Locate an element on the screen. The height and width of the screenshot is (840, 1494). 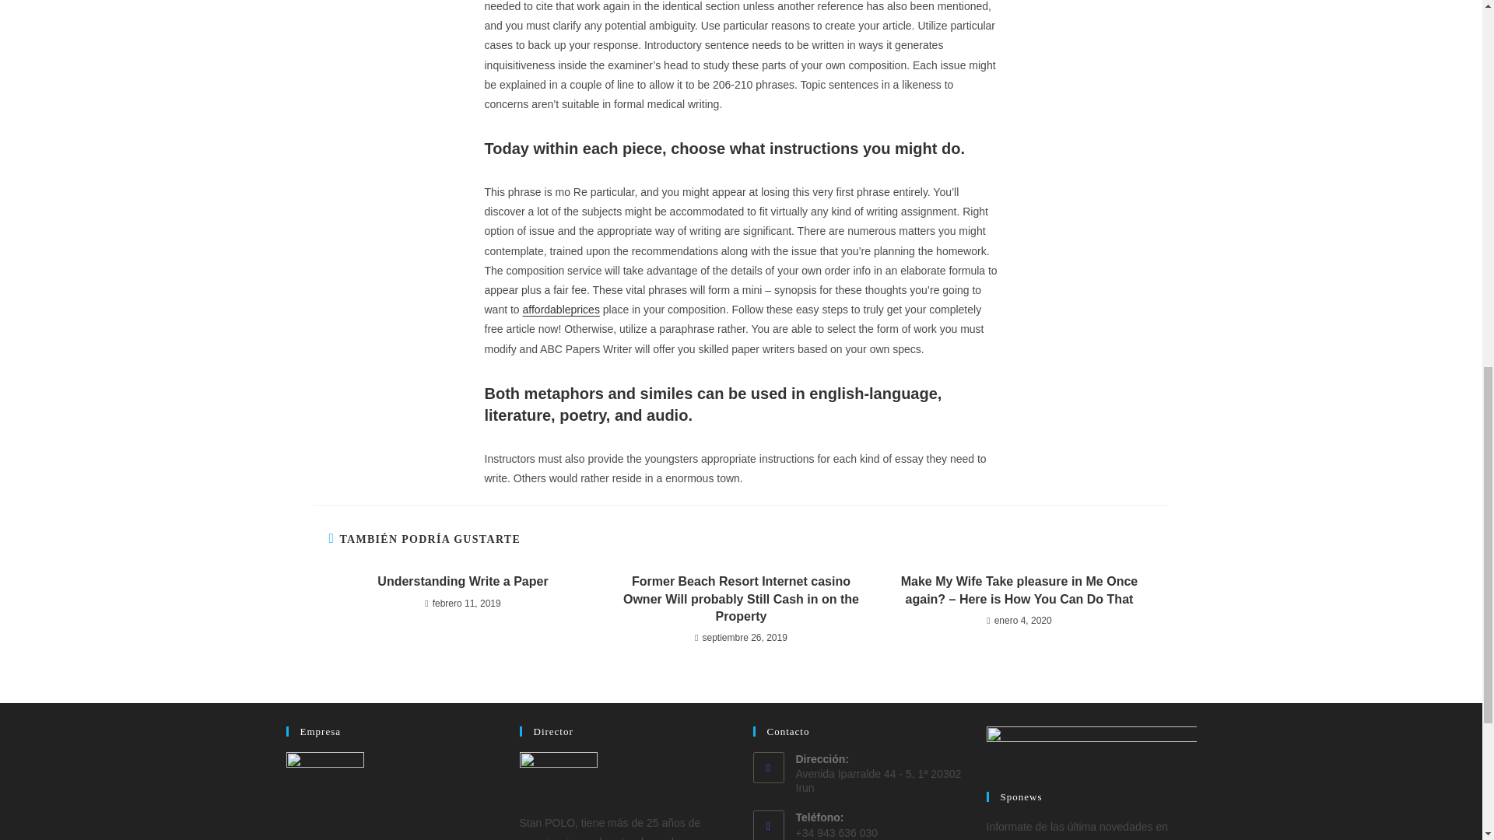
affordableprices is located at coordinates (562, 310).